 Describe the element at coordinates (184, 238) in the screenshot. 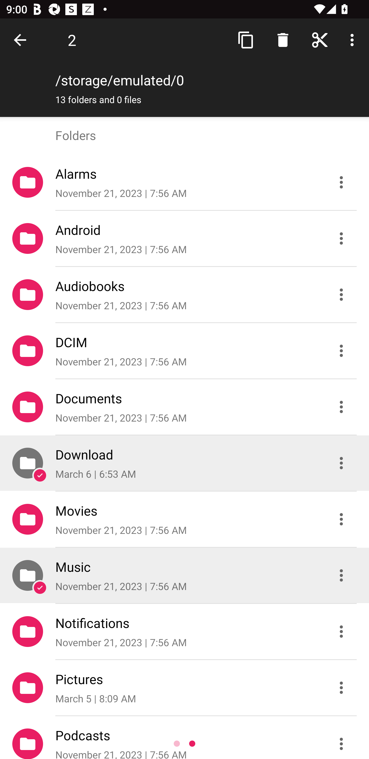

I see `Android November 21, 2023 | 7:56 AM` at that location.